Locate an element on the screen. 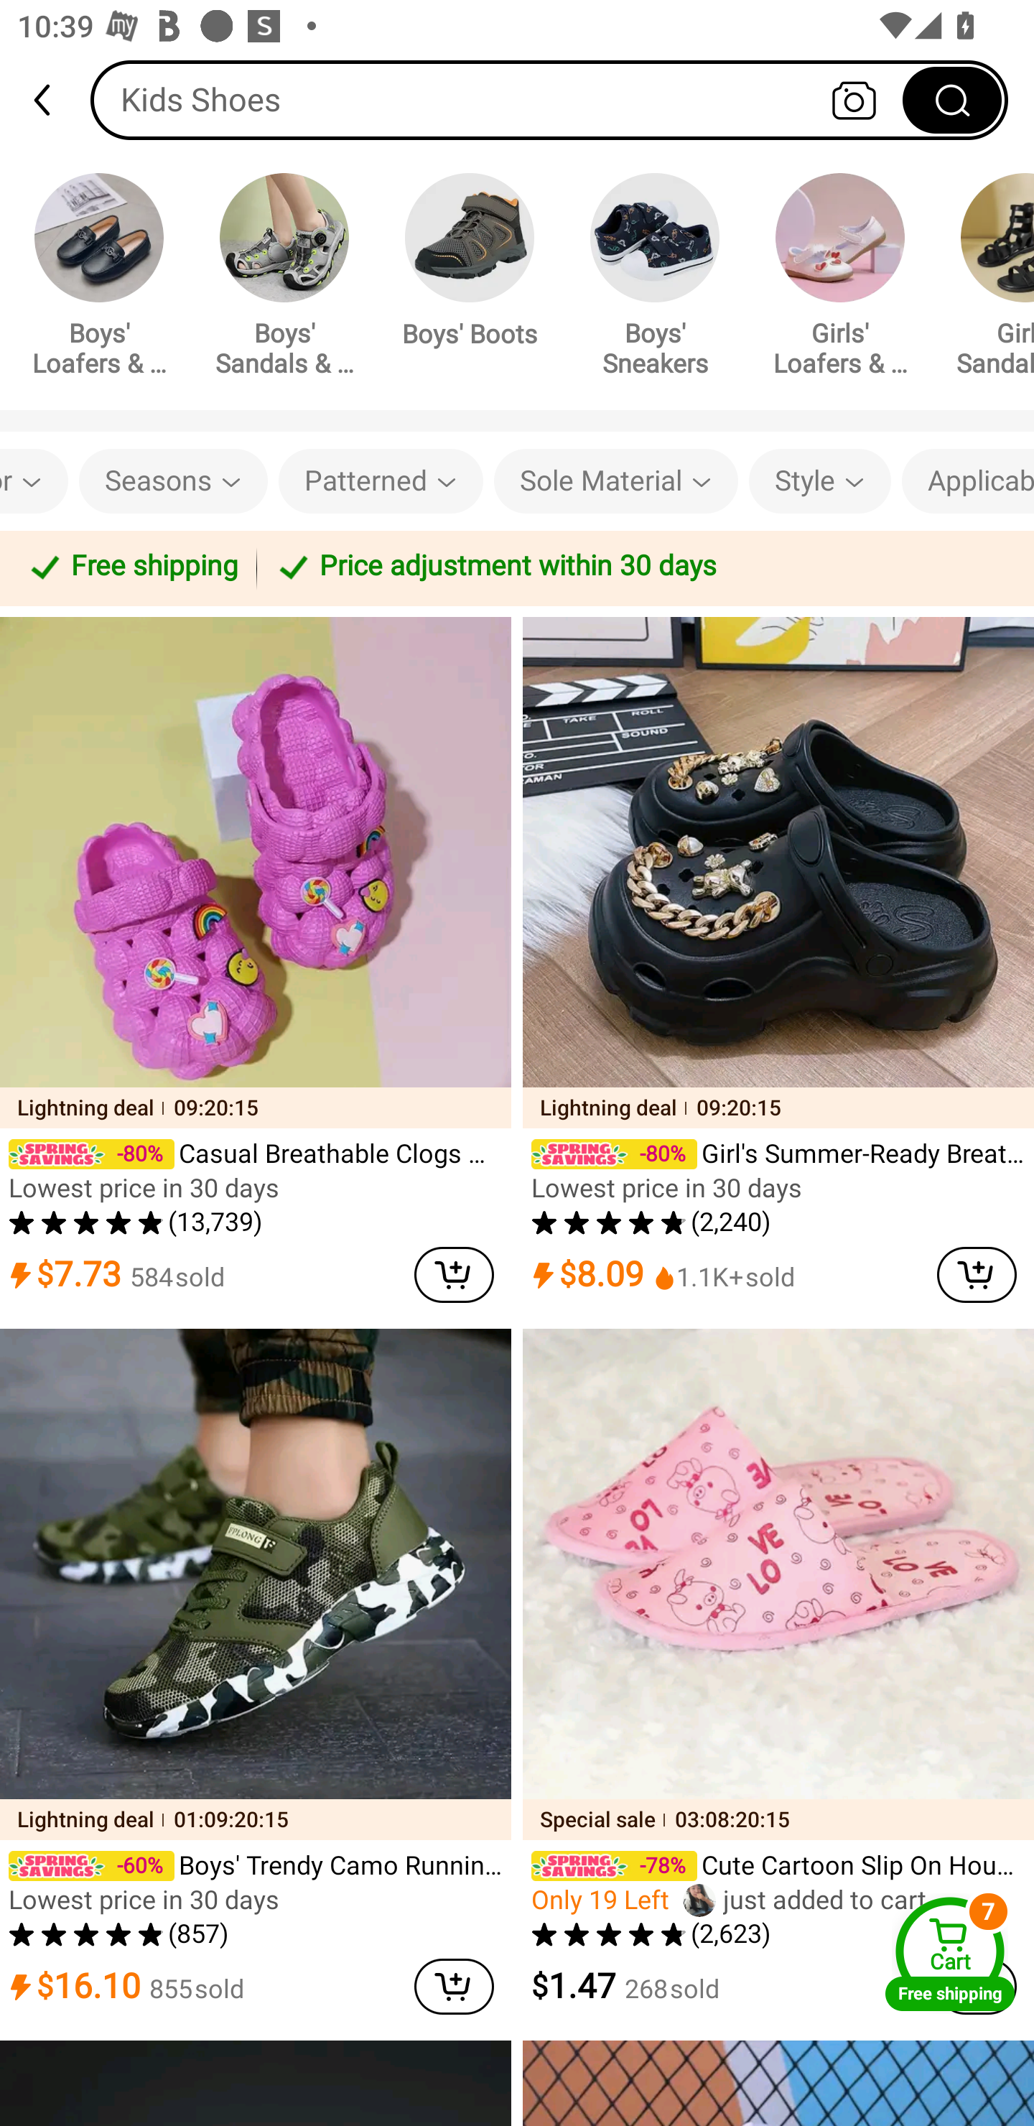 Image resolution: width=1034 pixels, height=2126 pixels. Price adjustment within 30 days is located at coordinates (641, 567).